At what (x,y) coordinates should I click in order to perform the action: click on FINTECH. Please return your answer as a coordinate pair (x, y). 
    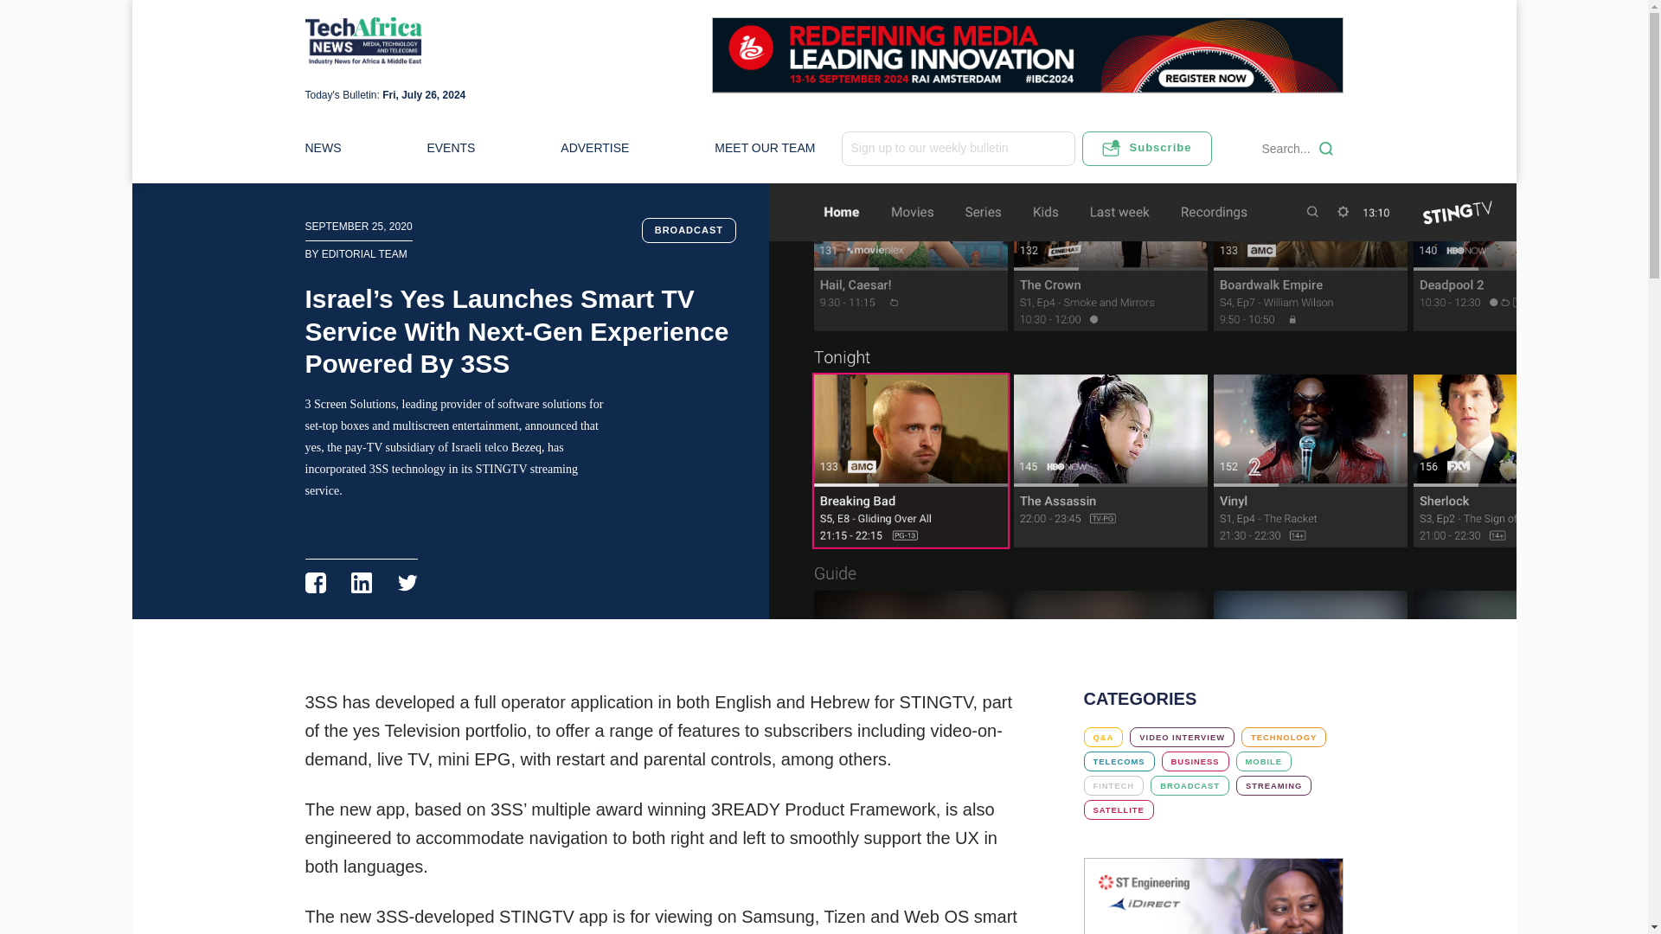
    Looking at the image, I should click on (1113, 785).